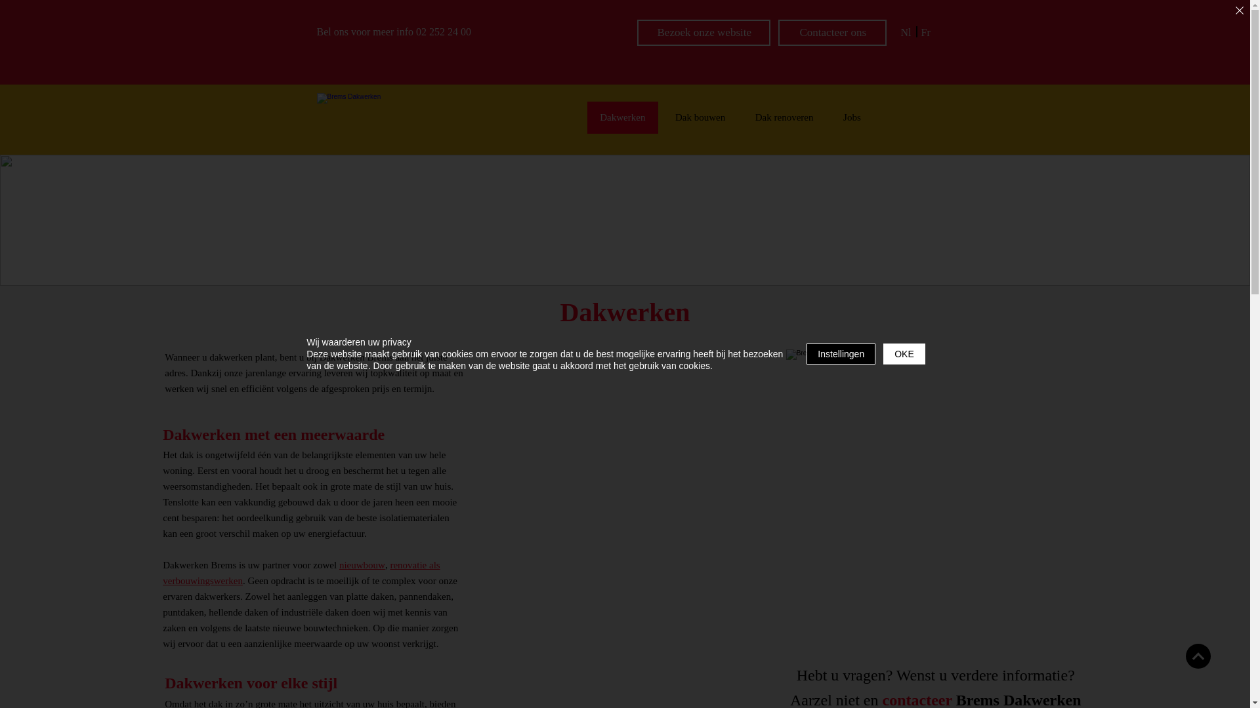 The height and width of the screenshot is (708, 1260). Describe the element at coordinates (362, 565) in the screenshot. I see `nieuwbouw` at that location.